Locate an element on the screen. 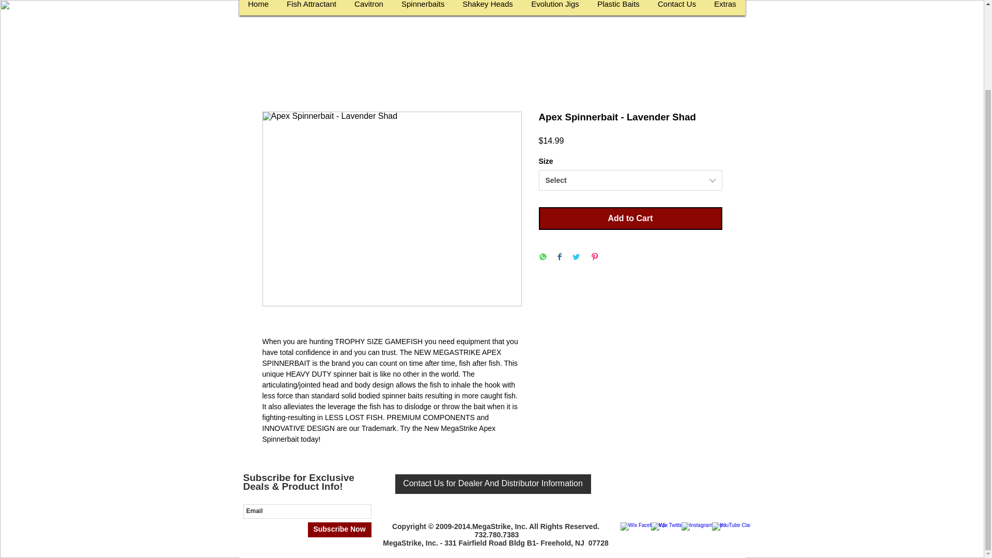 This screenshot has height=558, width=992. Evolution Jigs is located at coordinates (555, 10).